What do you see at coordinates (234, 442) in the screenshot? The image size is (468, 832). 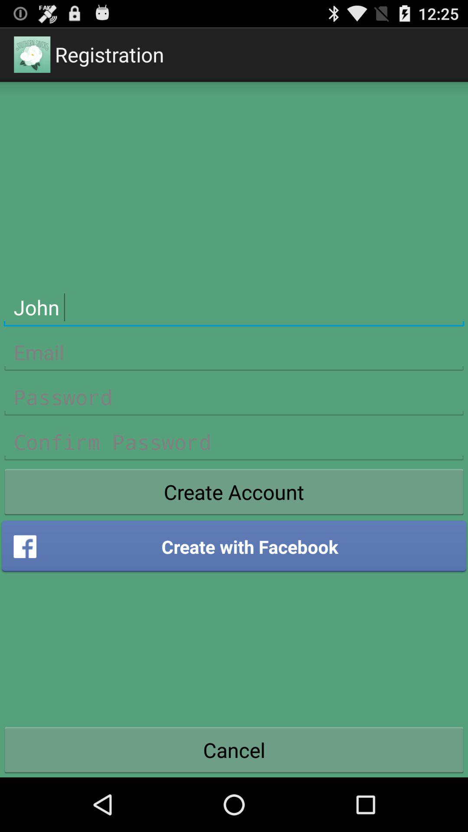 I see `type confirmed password` at bounding box center [234, 442].